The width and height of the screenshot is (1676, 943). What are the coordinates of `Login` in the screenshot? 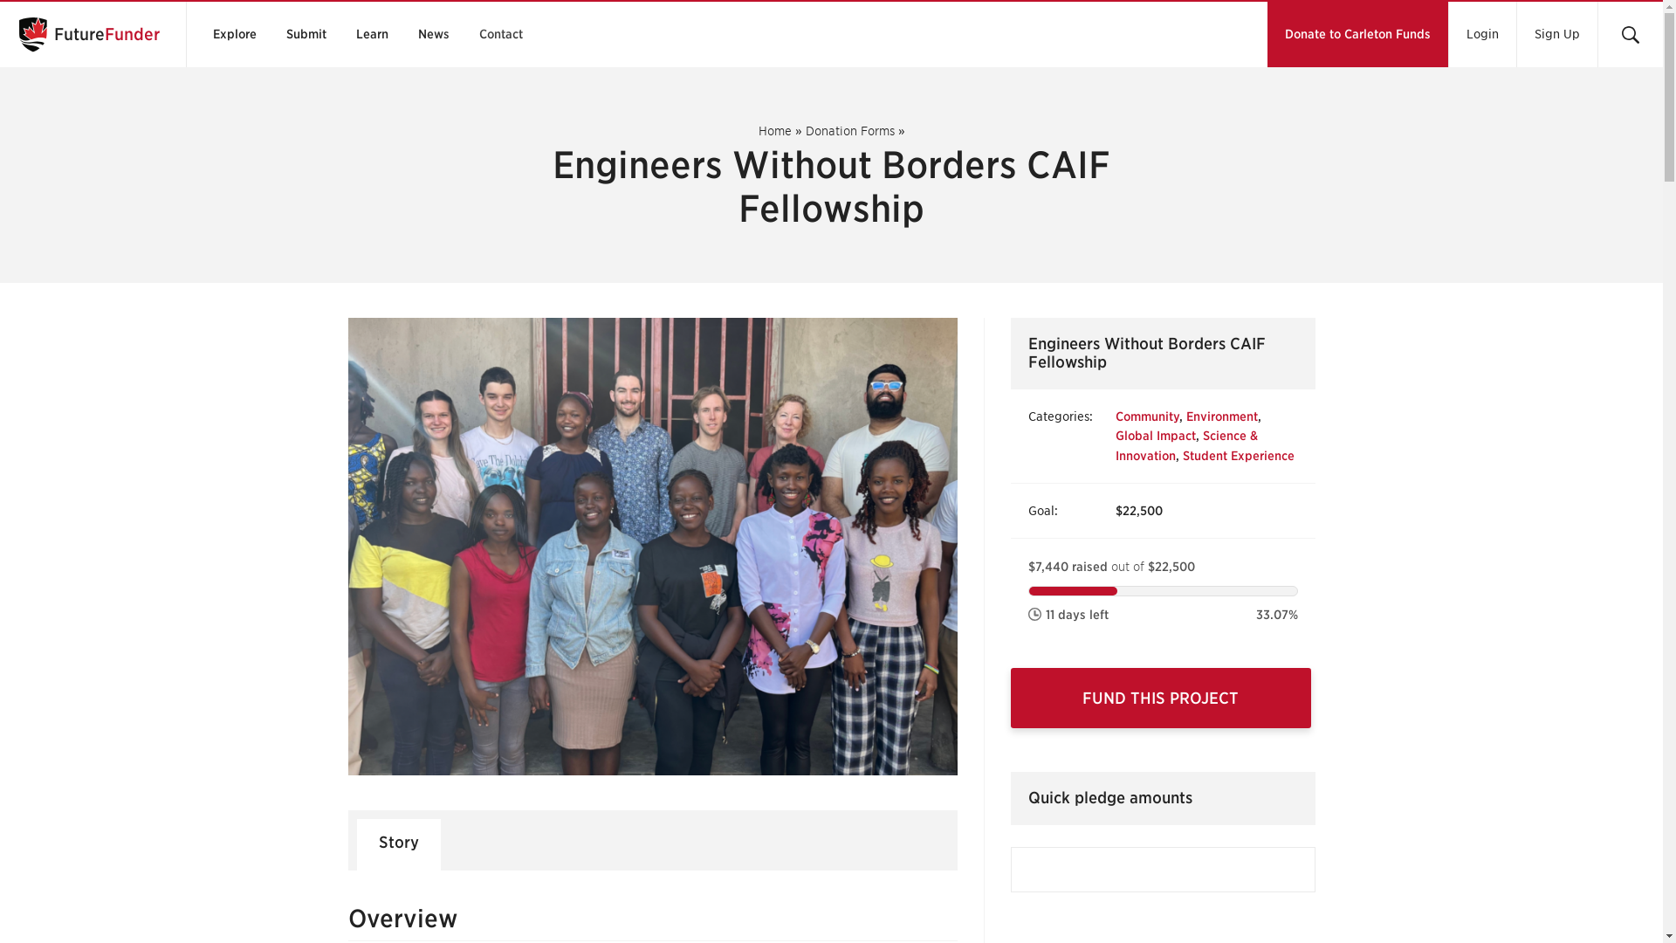 It's located at (1482, 34).